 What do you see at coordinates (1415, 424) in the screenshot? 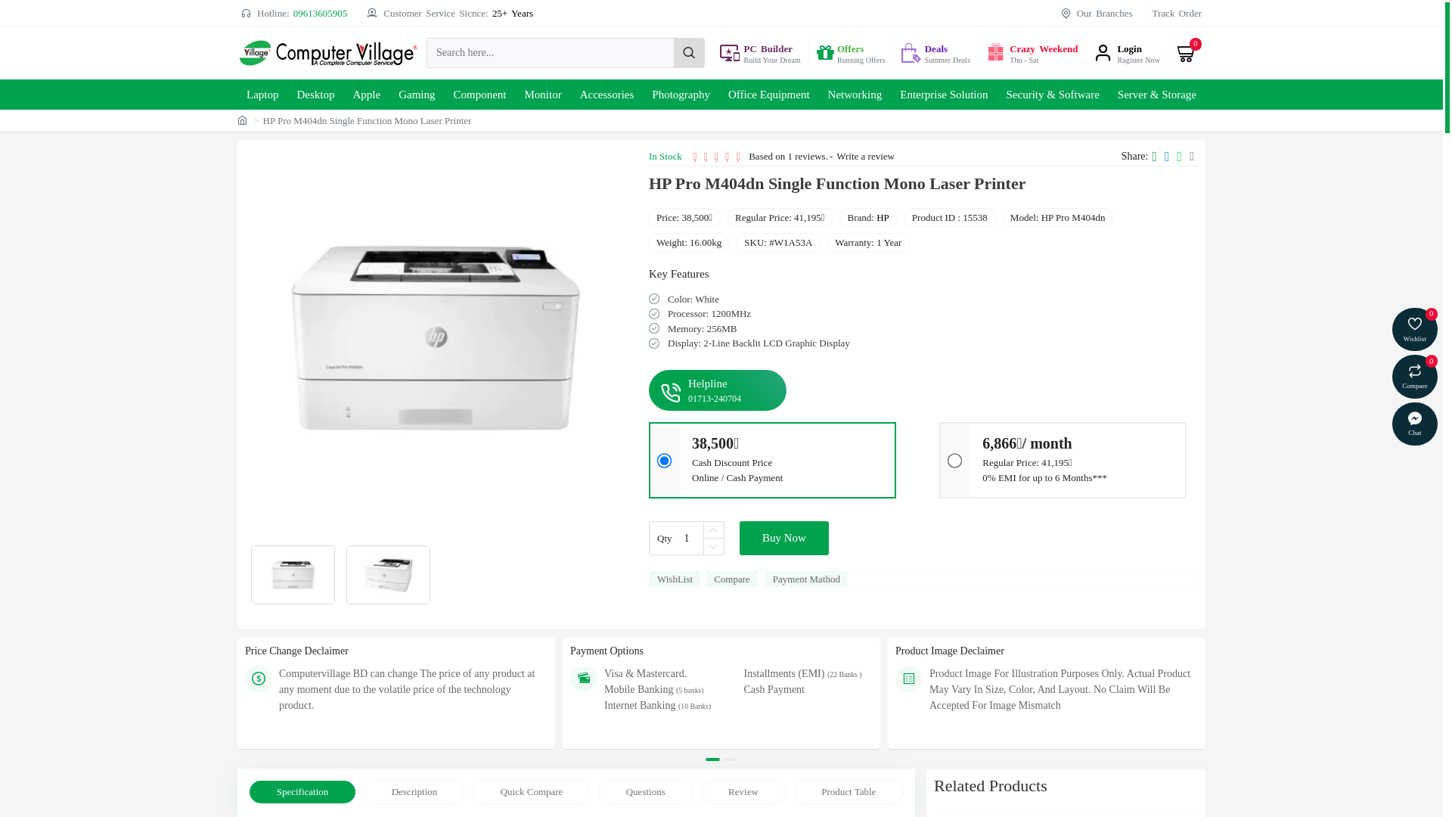
I see `Chat` at bounding box center [1415, 424].